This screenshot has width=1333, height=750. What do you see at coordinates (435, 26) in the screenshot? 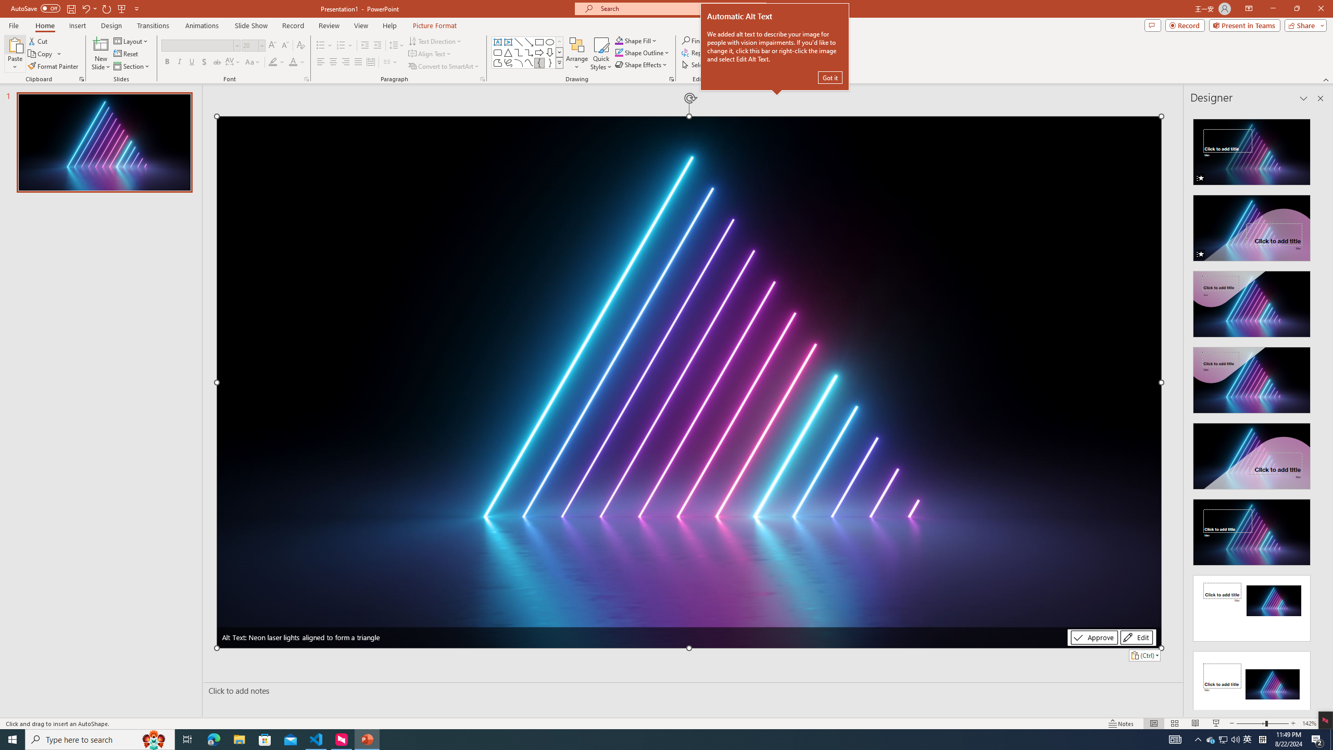
I see `Picture Format` at bounding box center [435, 26].